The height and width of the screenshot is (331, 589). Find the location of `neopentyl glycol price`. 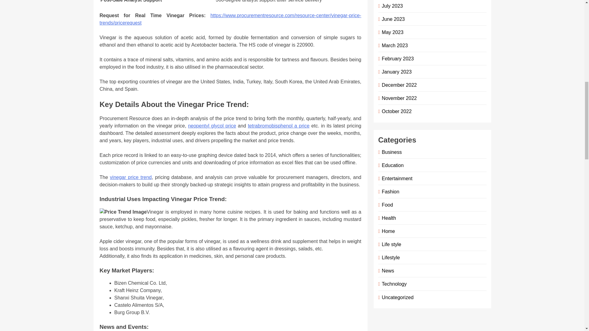

neopentyl glycol price is located at coordinates (212, 126).